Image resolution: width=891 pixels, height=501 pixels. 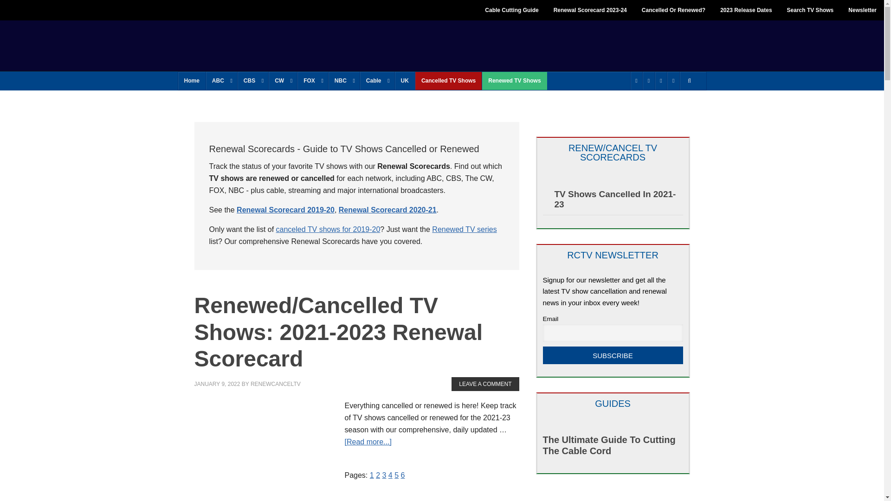 What do you see at coordinates (511, 10) in the screenshot?
I see `Cable Cutting Guide` at bounding box center [511, 10].